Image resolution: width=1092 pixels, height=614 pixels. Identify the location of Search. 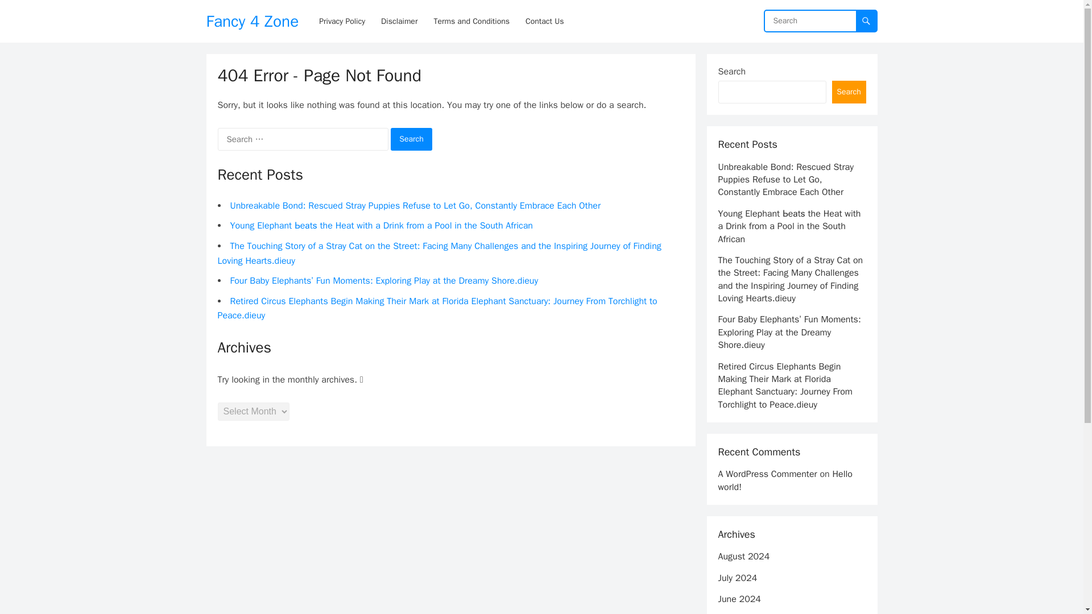
(849, 92).